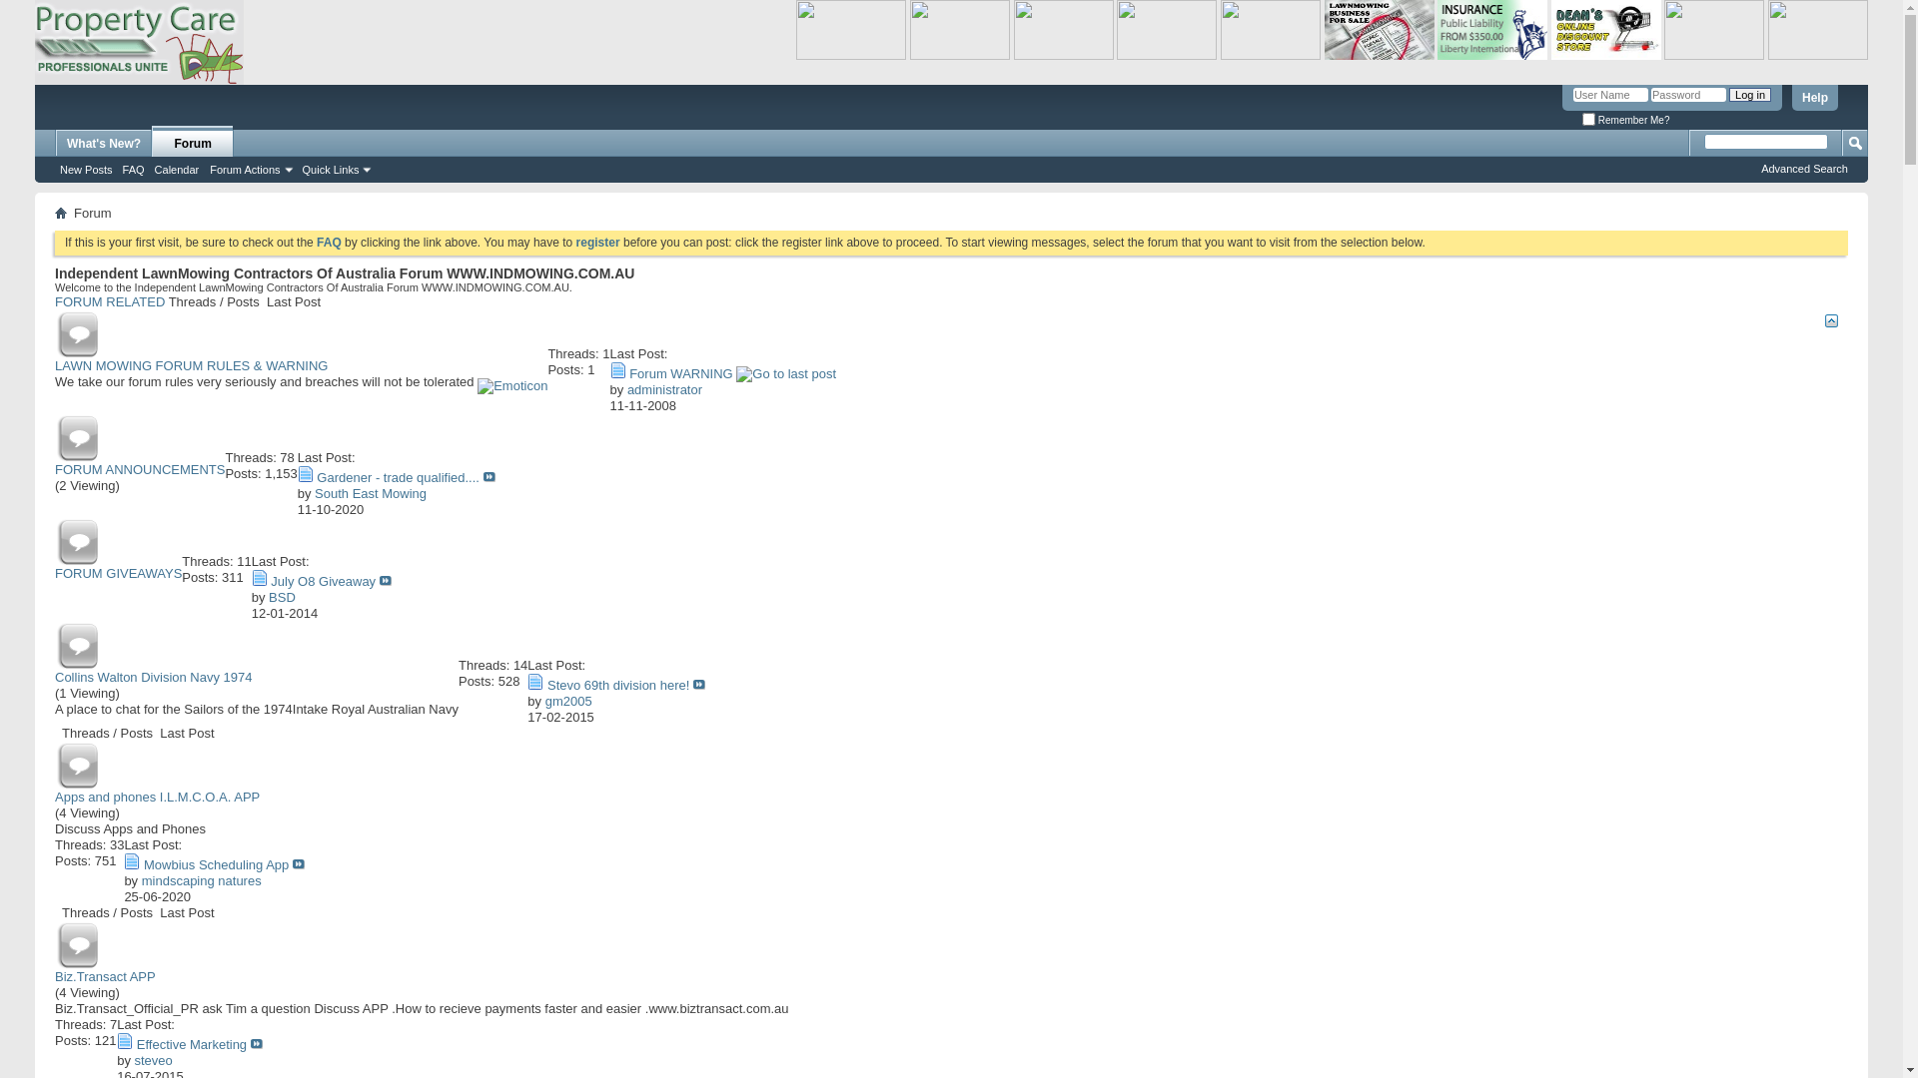  I want to click on Emoticon, so click(512, 386).